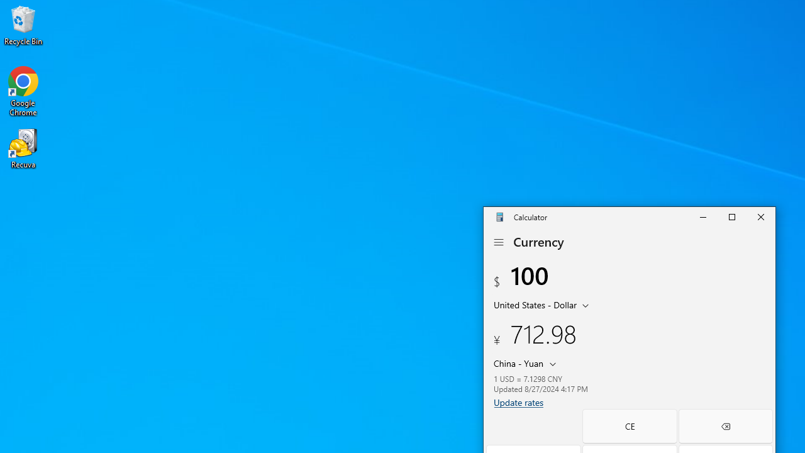 The width and height of the screenshot is (805, 453). What do you see at coordinates (498, 242) in the screenshot?
I see `Open Navigation` at bounding box center [498, 242].